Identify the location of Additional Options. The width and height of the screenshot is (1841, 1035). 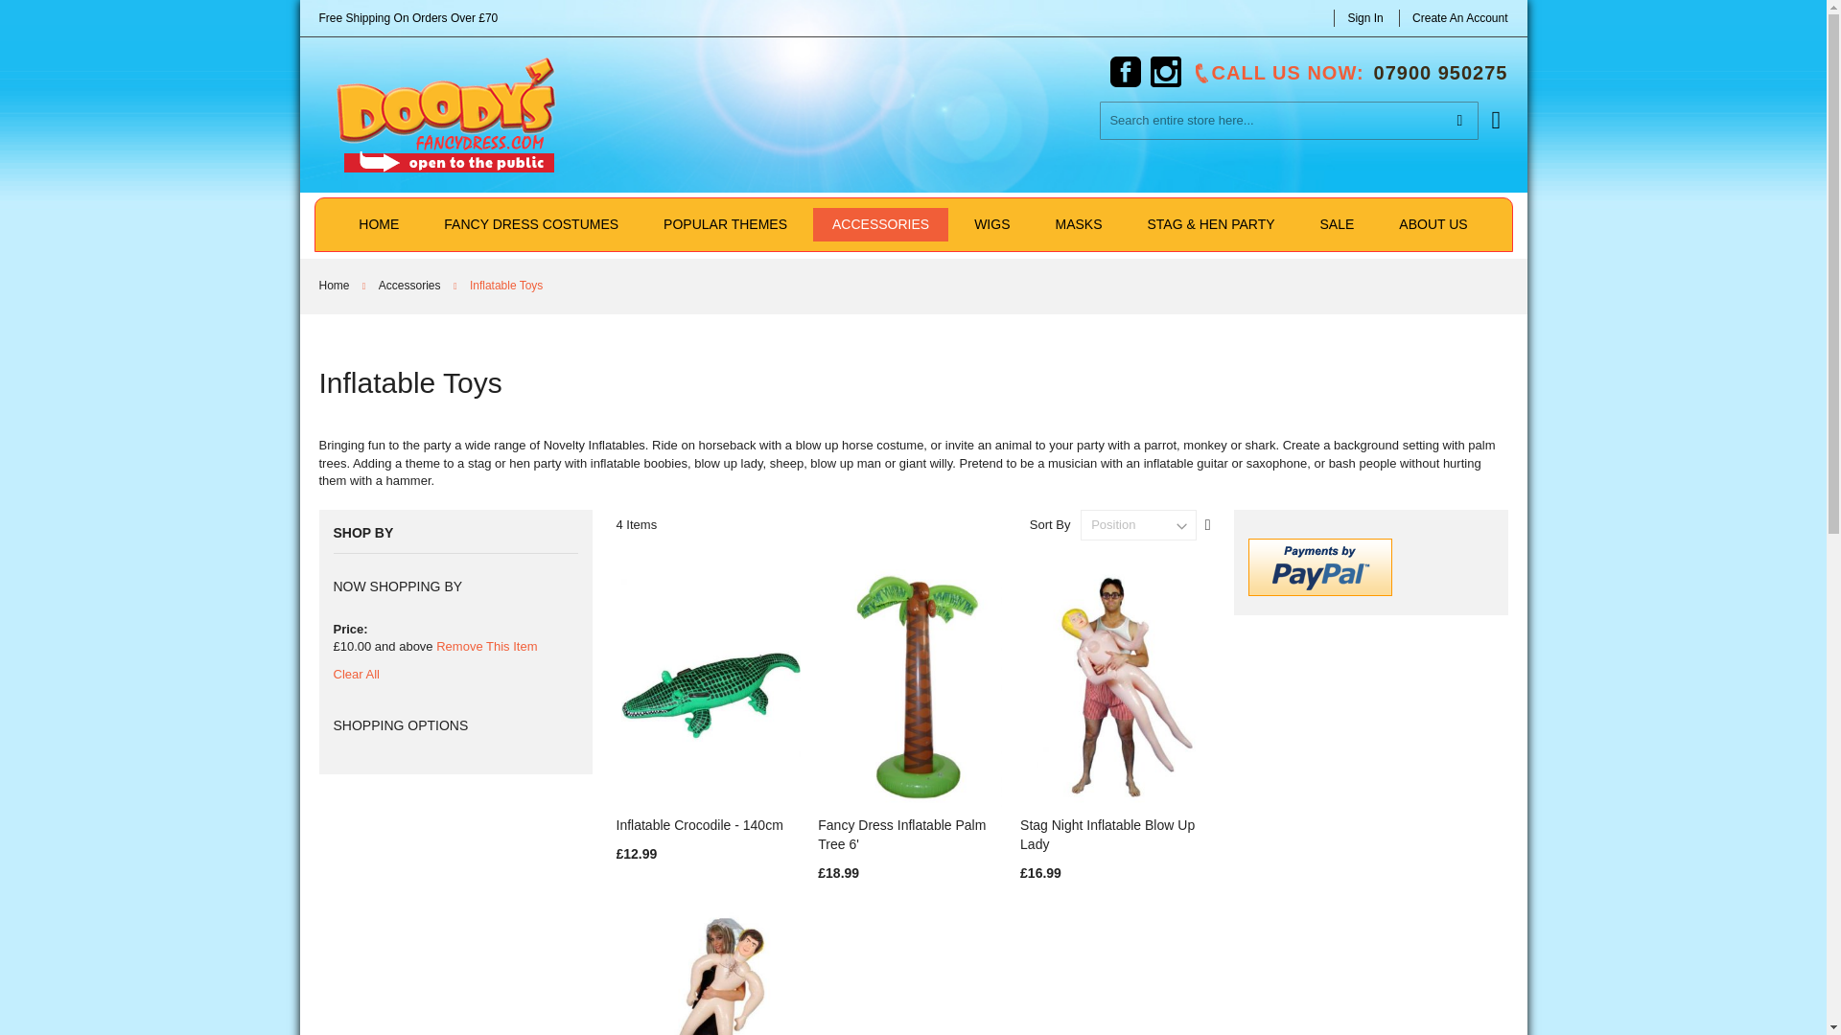
(1319, 592).